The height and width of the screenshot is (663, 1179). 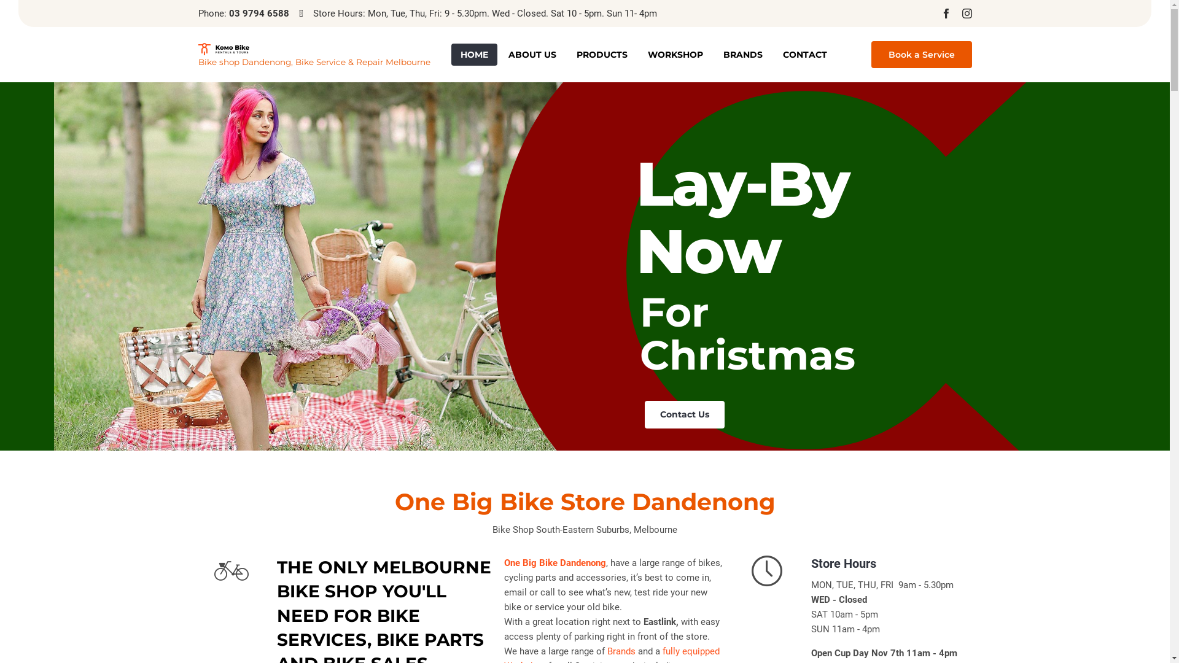 What do you see at coordinates (602, 55) in the screenshot?
I see `PRODUCTS` at bounding box center [602, 55].